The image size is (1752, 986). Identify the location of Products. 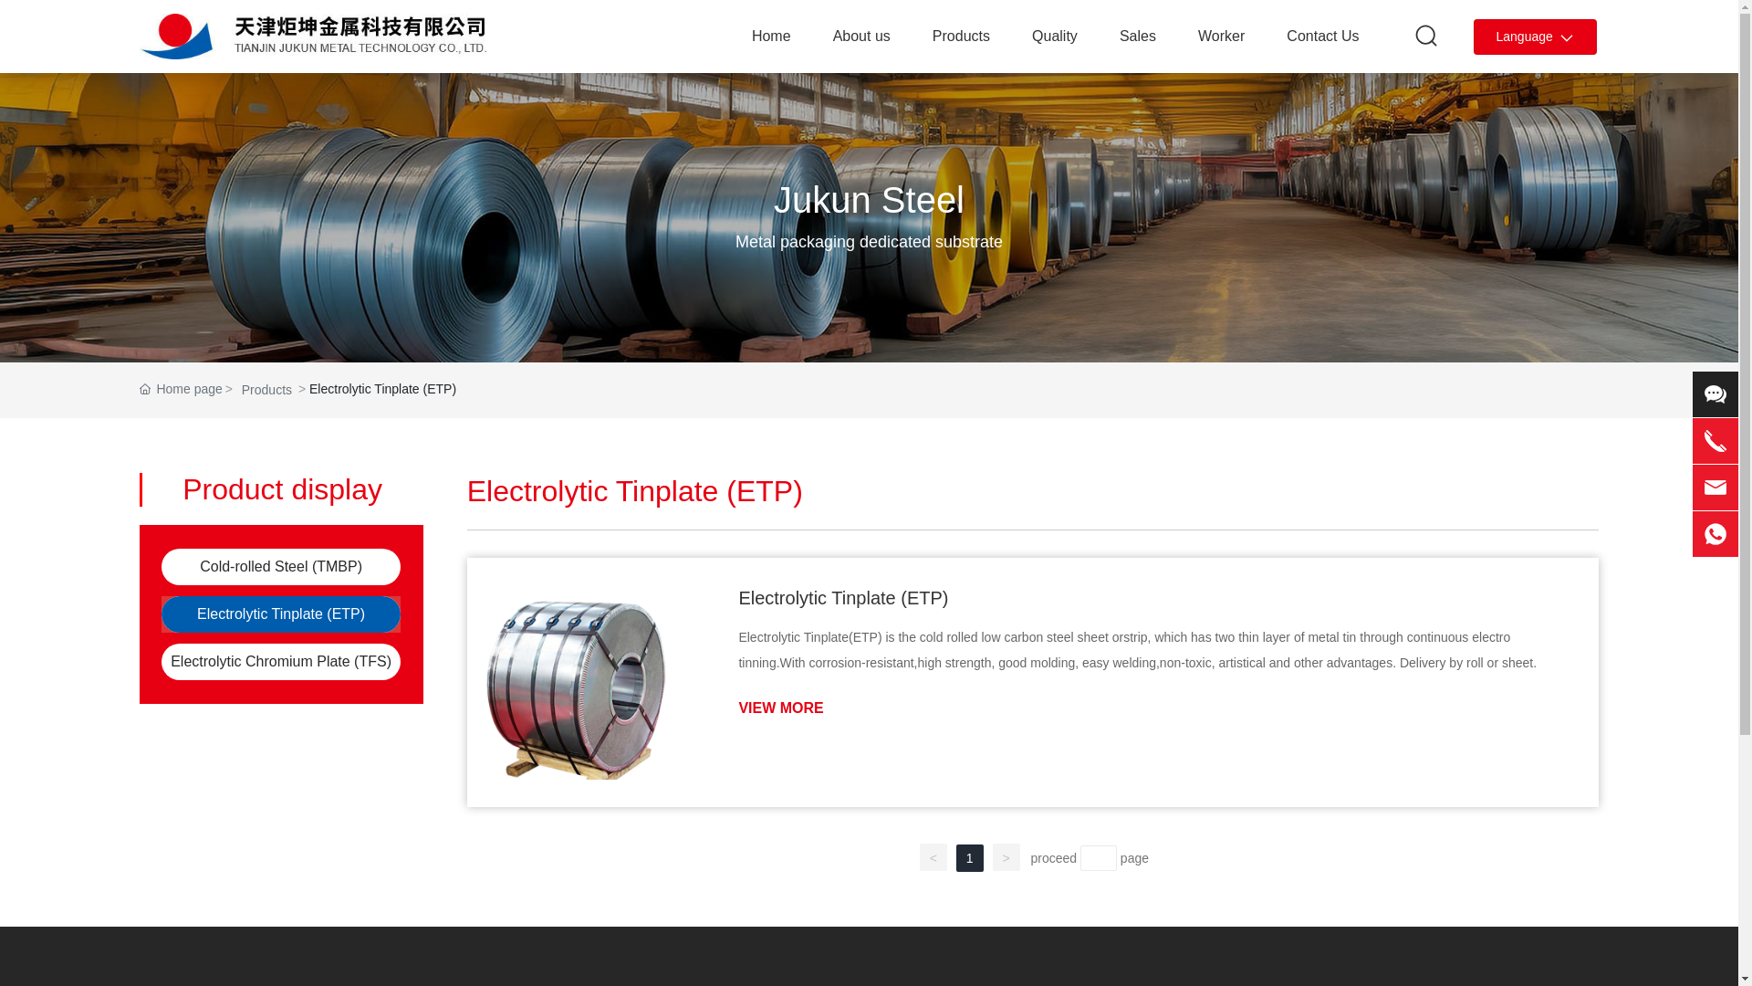
(266, 391).